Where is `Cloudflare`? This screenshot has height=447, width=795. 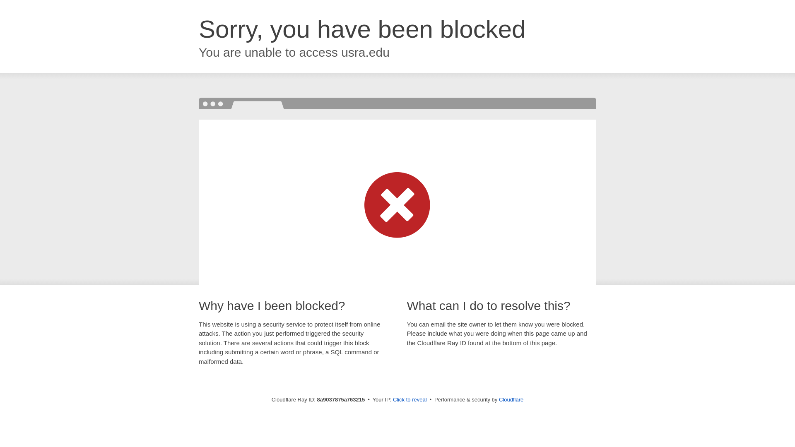
Cloudflare is located at coordinates (511, 399).